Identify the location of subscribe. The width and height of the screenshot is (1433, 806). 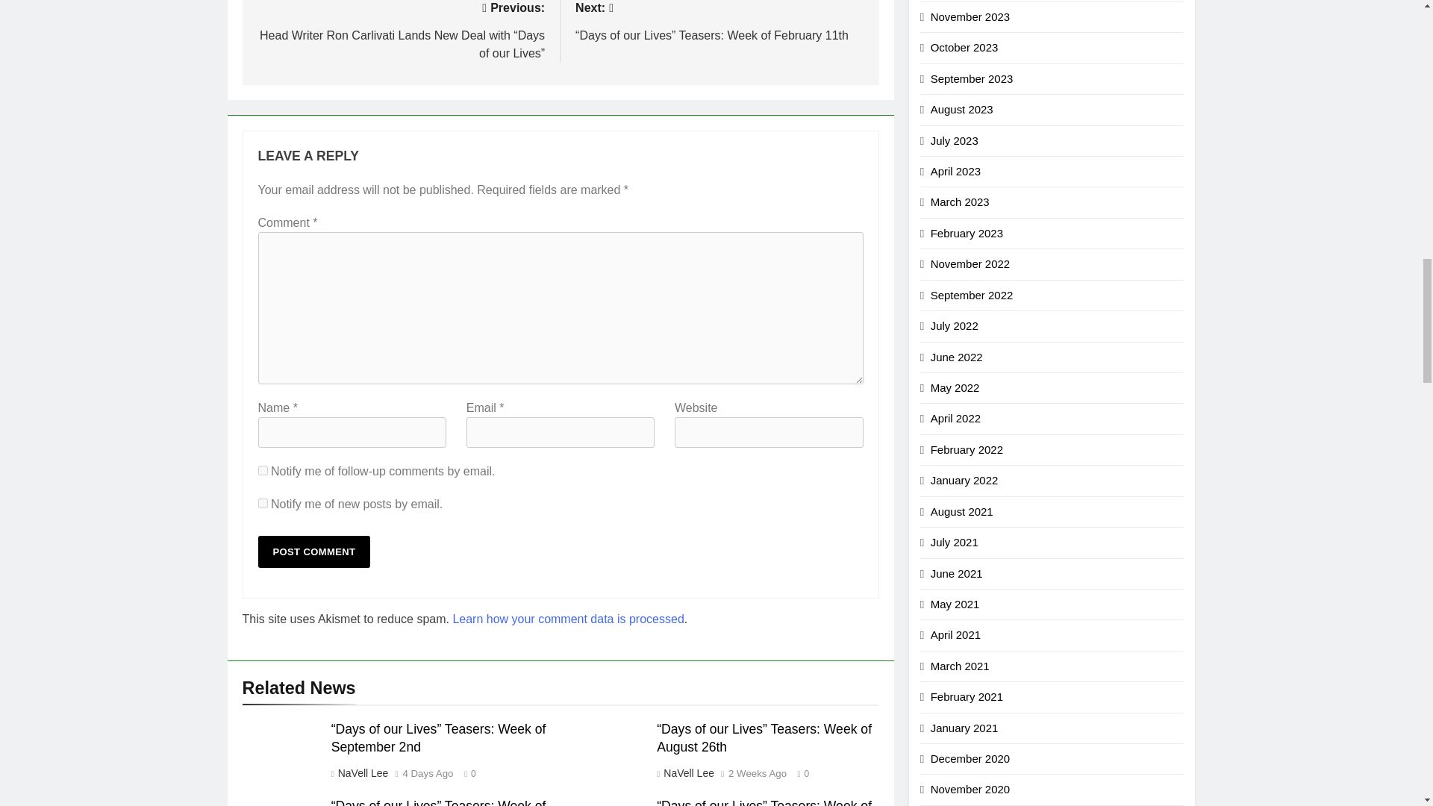
(263, 503).